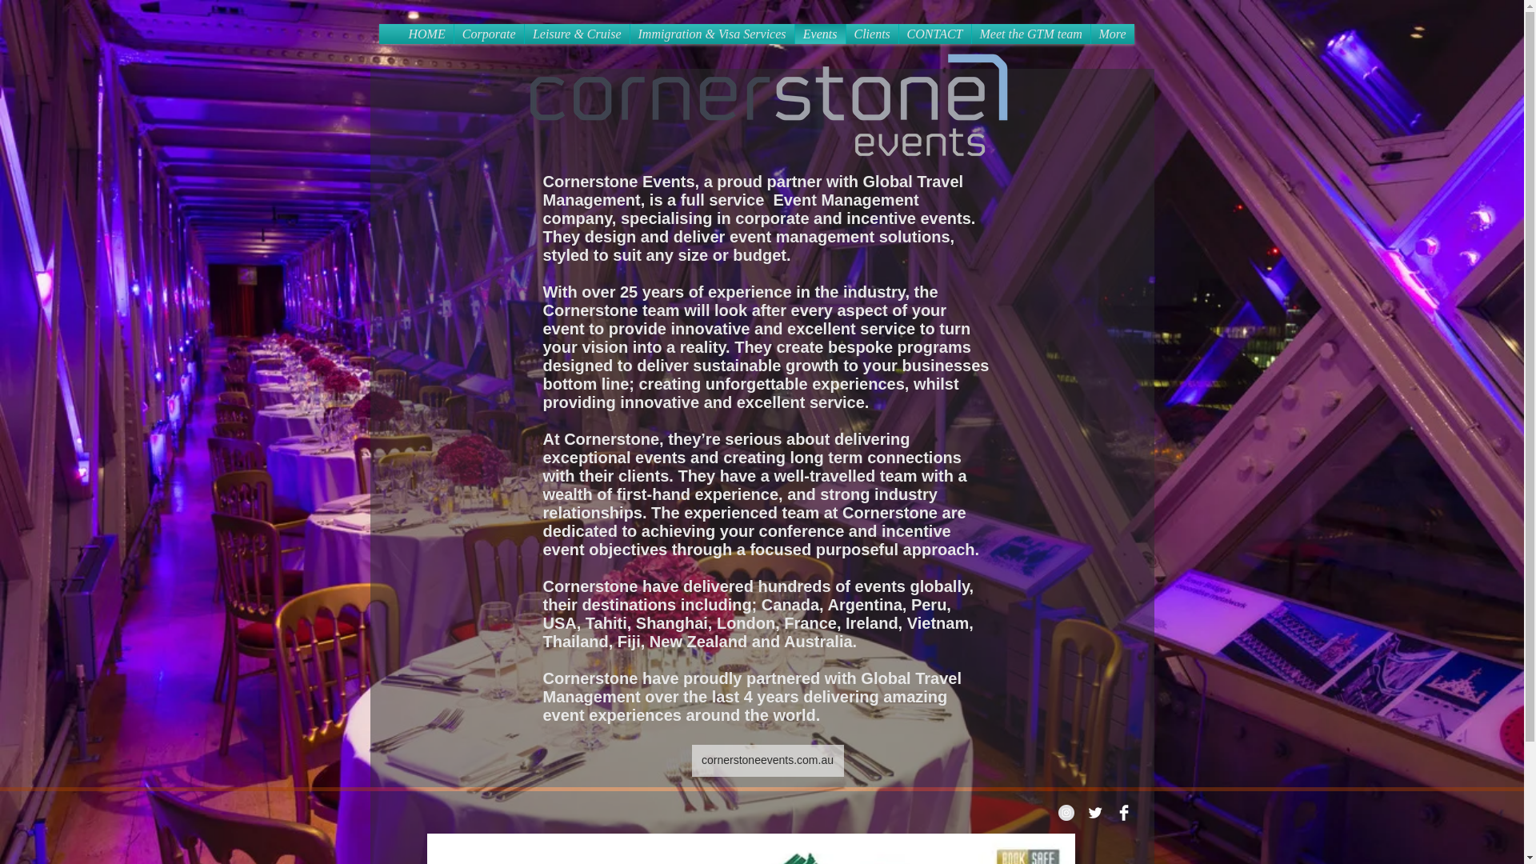 The image size is (1536, 864). I want to click on CONTACT, so click(934, 34).